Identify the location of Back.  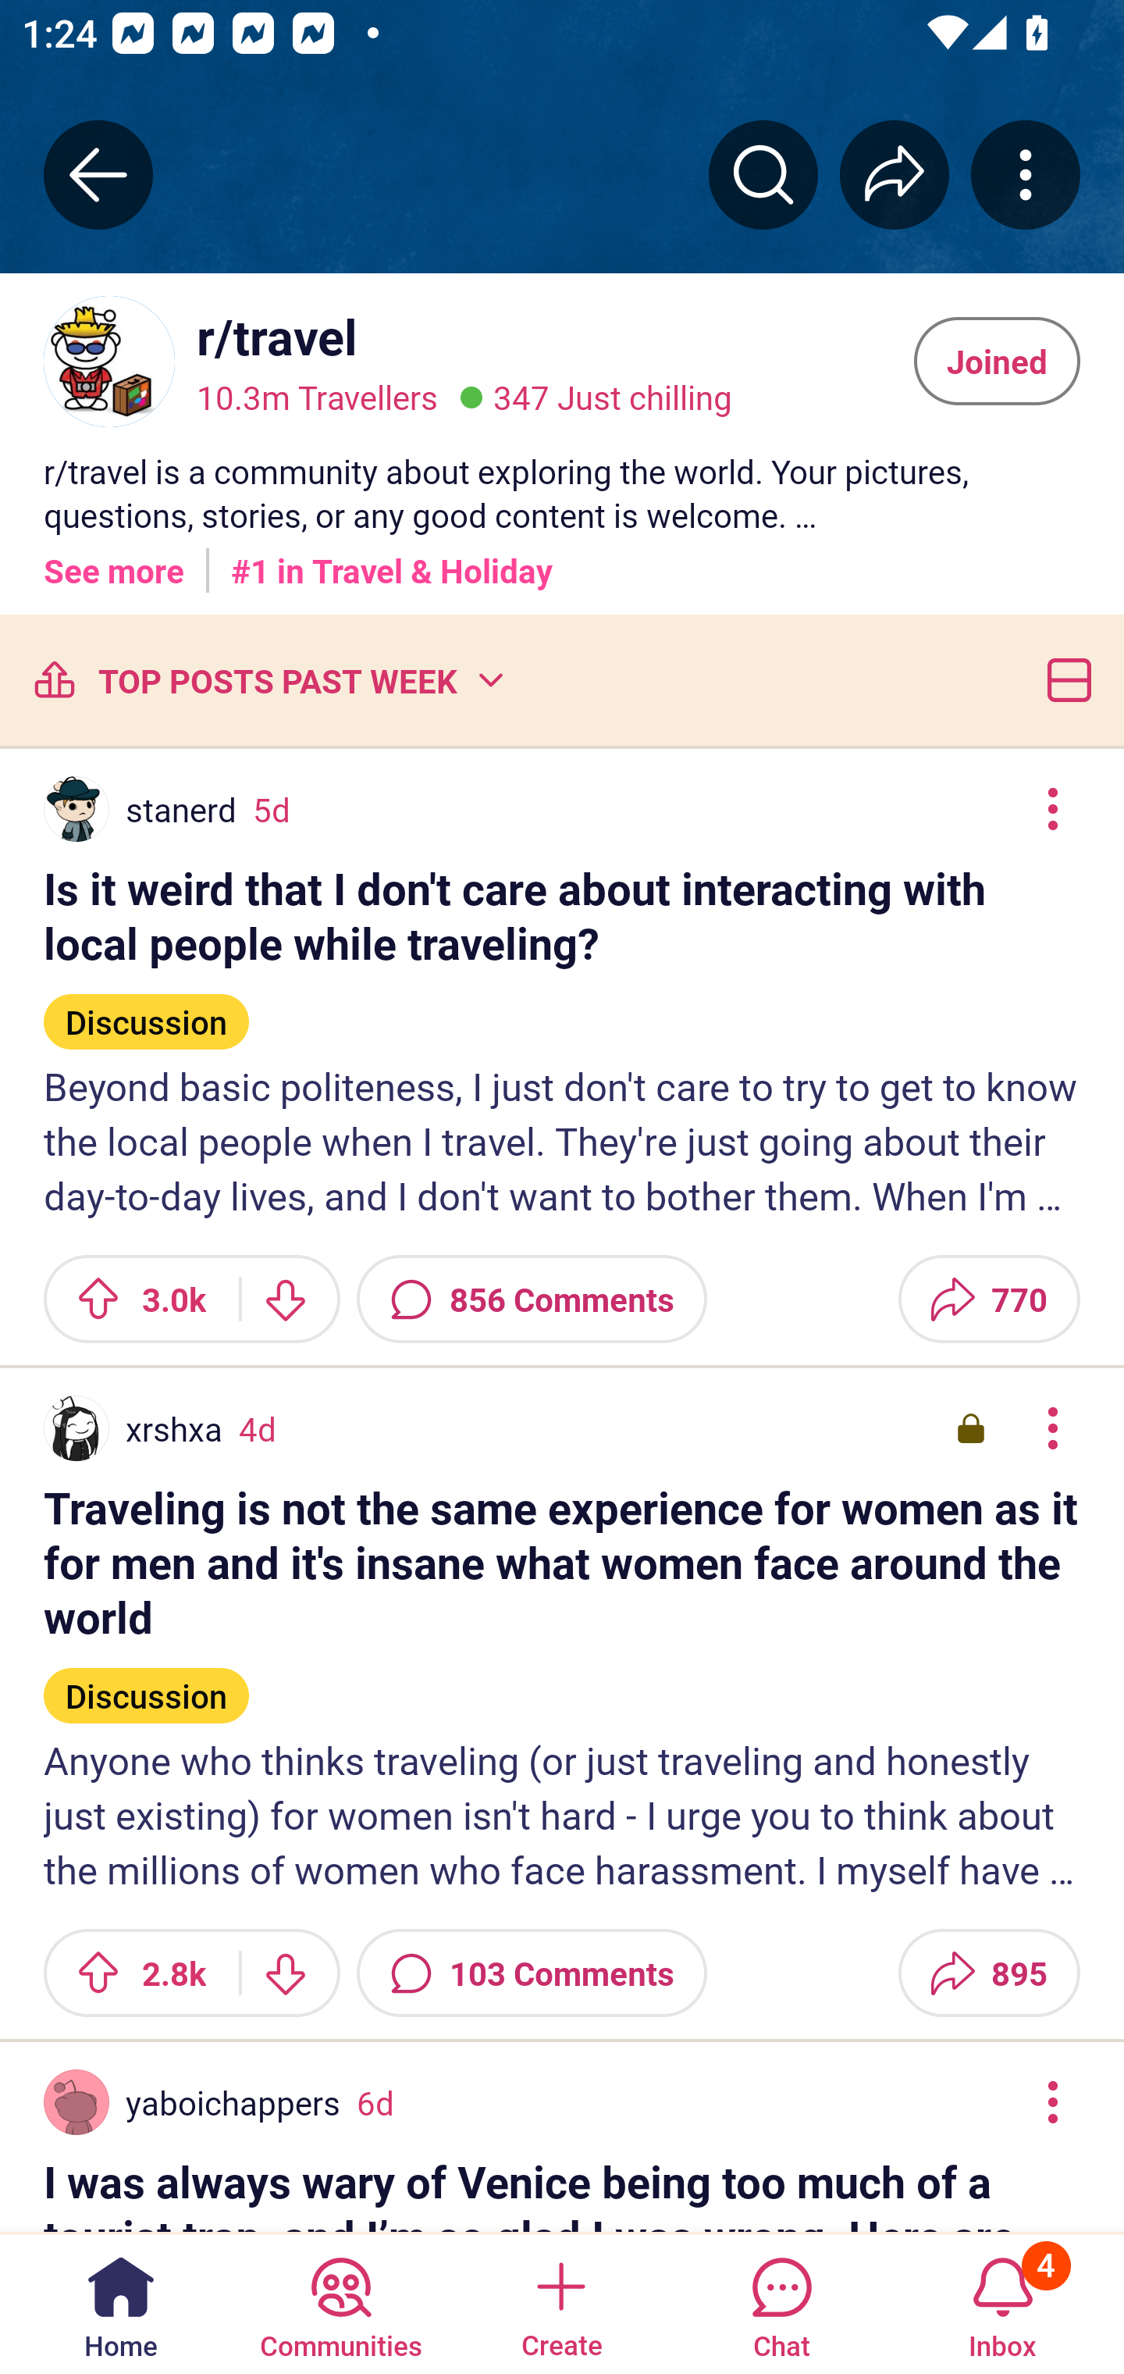
(98, 174).